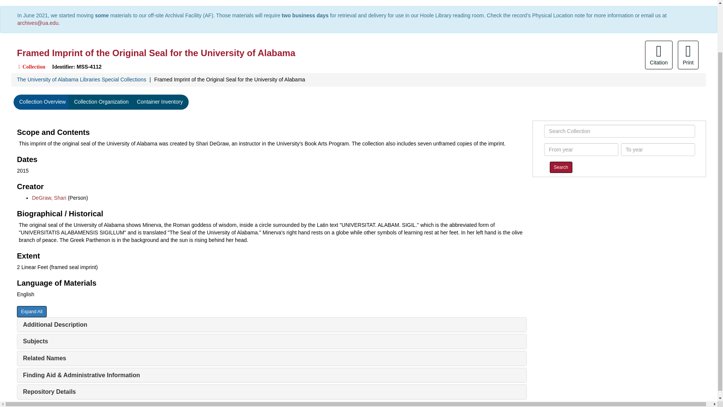 The image size is (723, 407). Describe the element at coordinates (561, 167) in the screenshot. I see `Search` at that location.